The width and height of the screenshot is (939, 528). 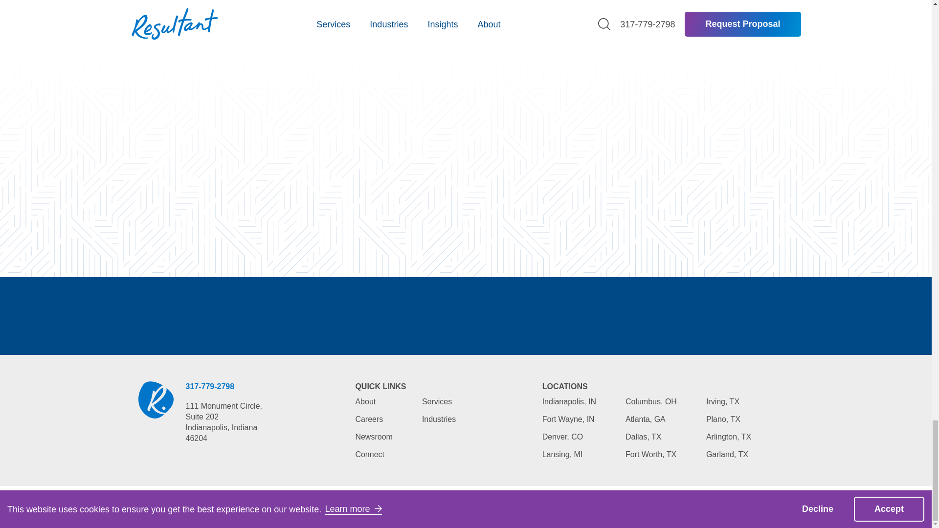 I want to click on Resultant logo, so click(x=156, y=400).